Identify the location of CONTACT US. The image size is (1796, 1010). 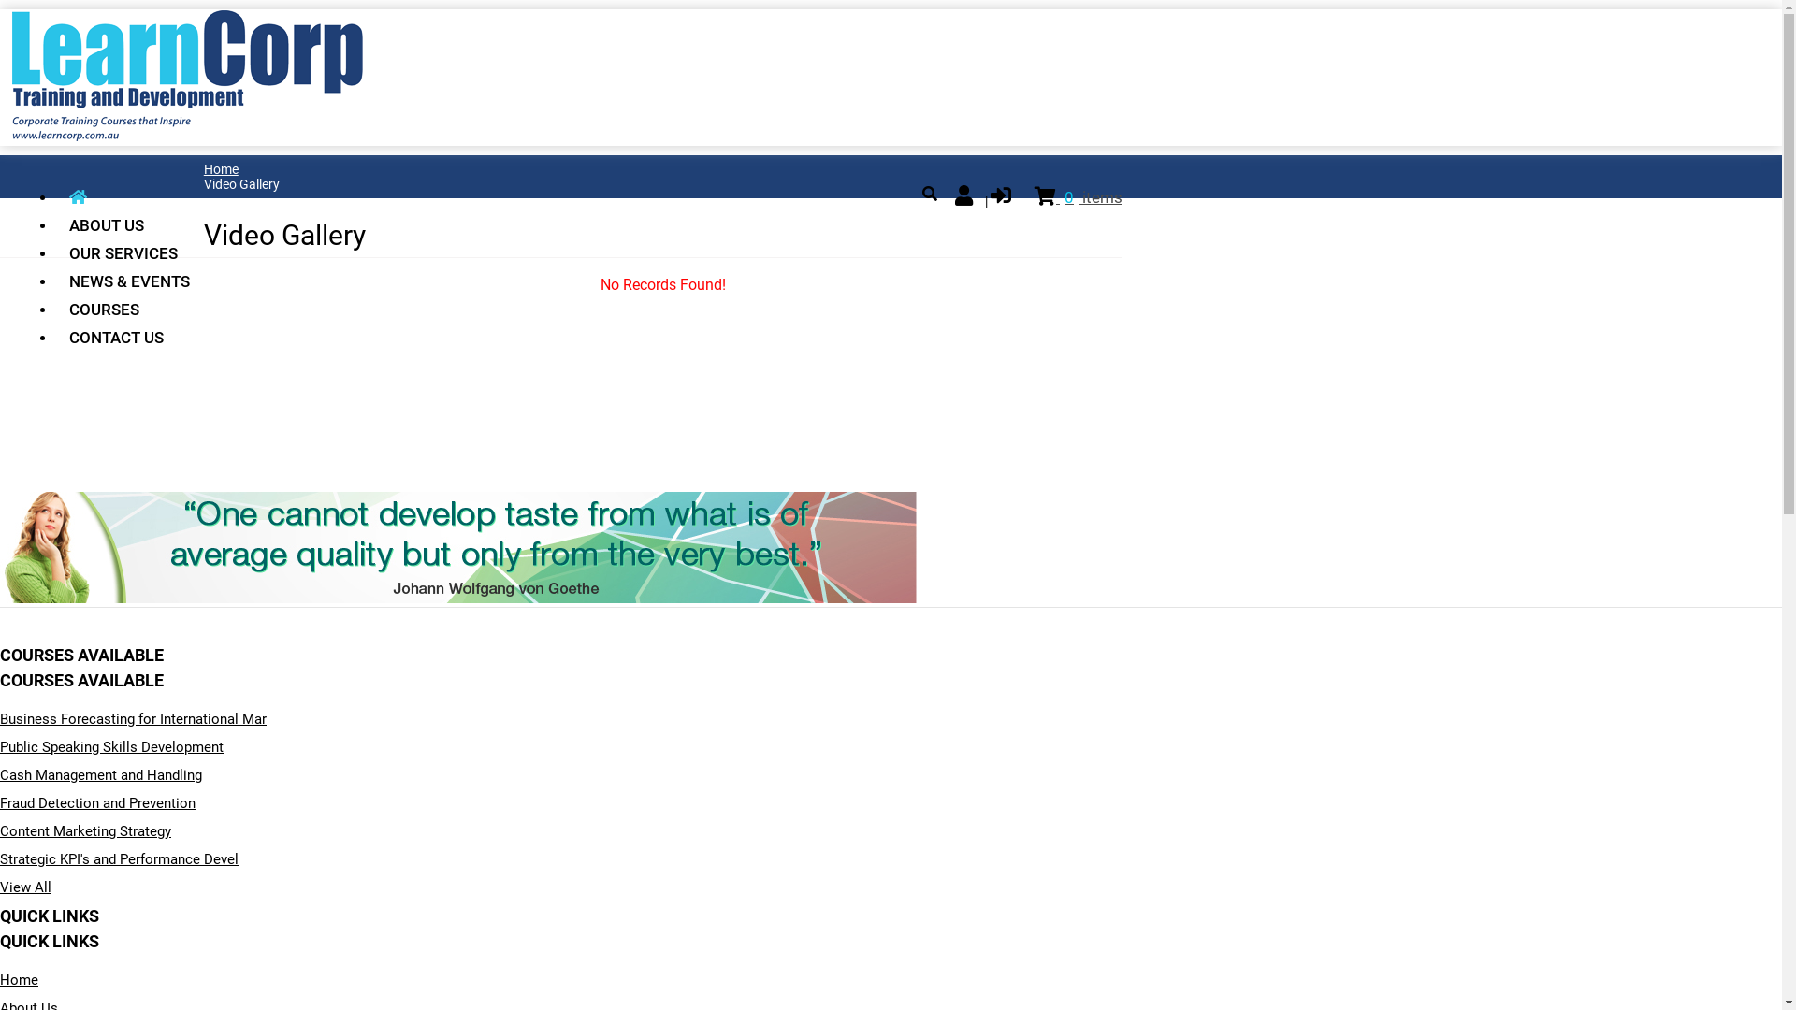
(130, 338).